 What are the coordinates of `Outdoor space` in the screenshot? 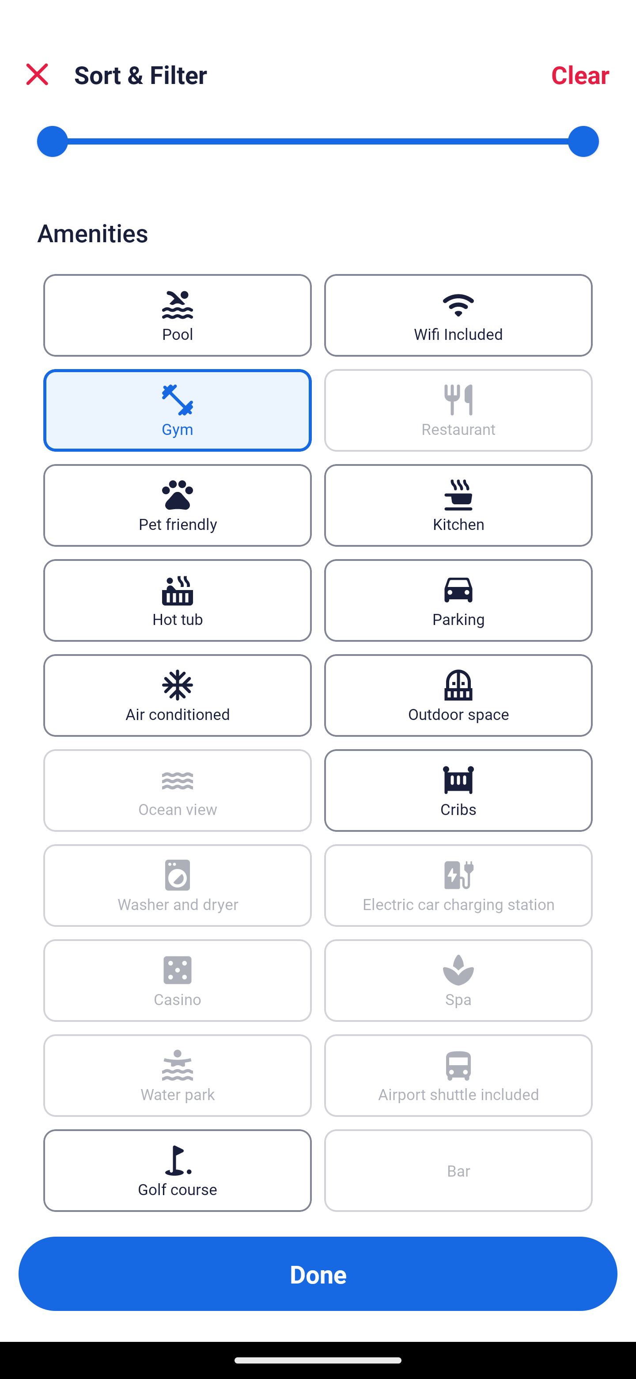 It's located at (458, 695).